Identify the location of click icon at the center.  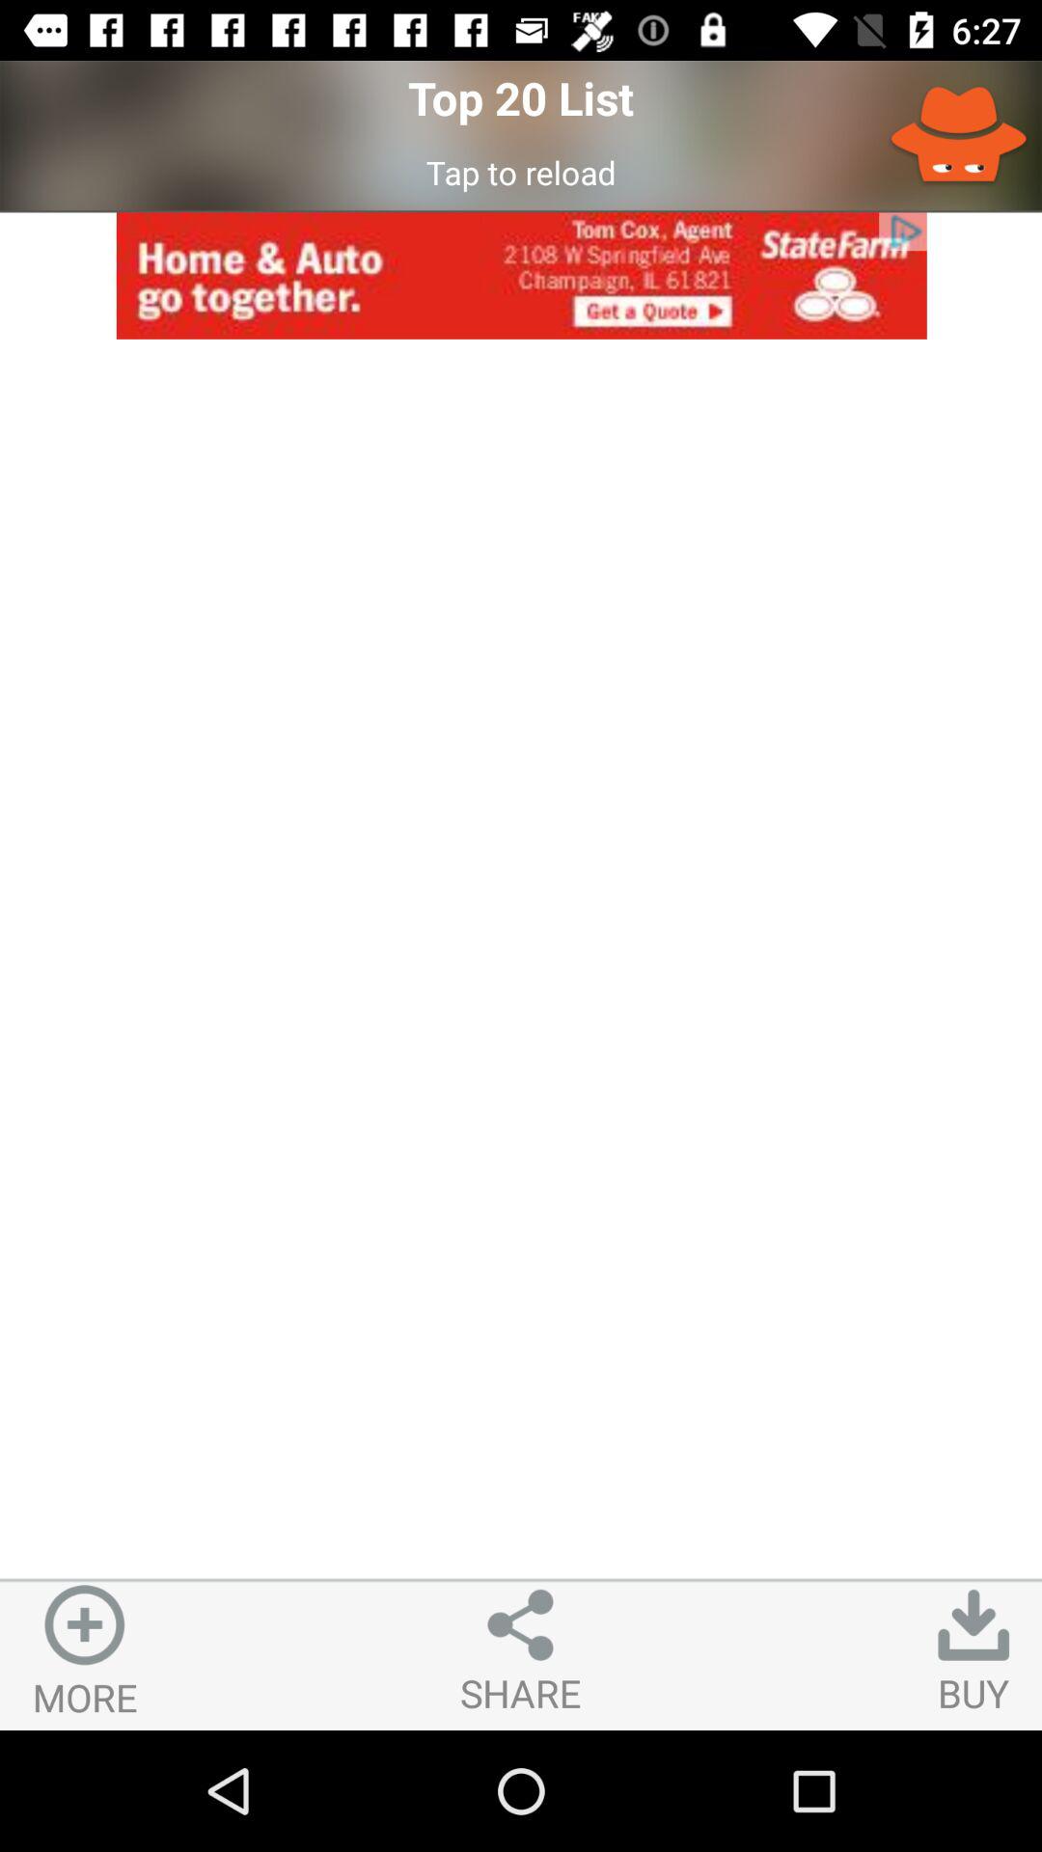
(521, 959).